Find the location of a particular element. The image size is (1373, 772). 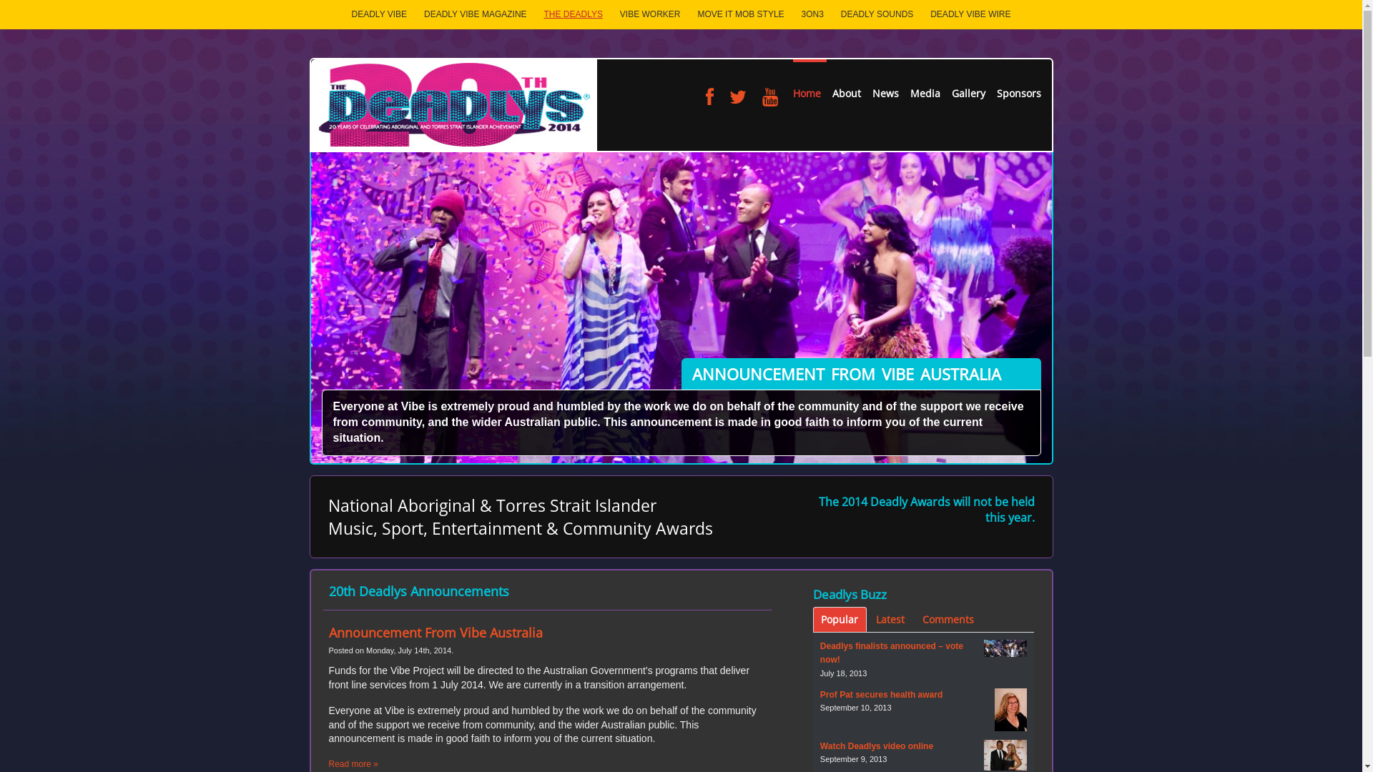

Media is located at coordinates (925, 84).